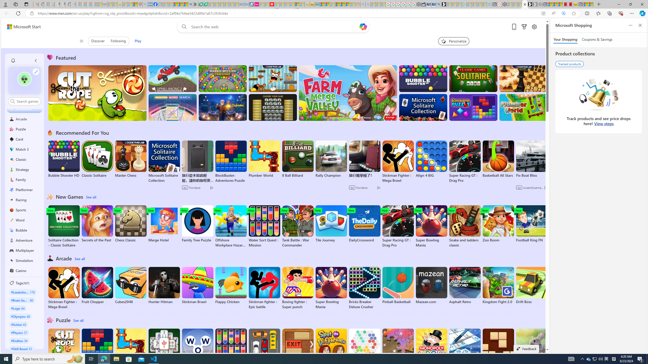 This screenshot has width=648, height=364. Describe the element at coordinates (364, 347) in the screenshot. I see `HEX` at that location.